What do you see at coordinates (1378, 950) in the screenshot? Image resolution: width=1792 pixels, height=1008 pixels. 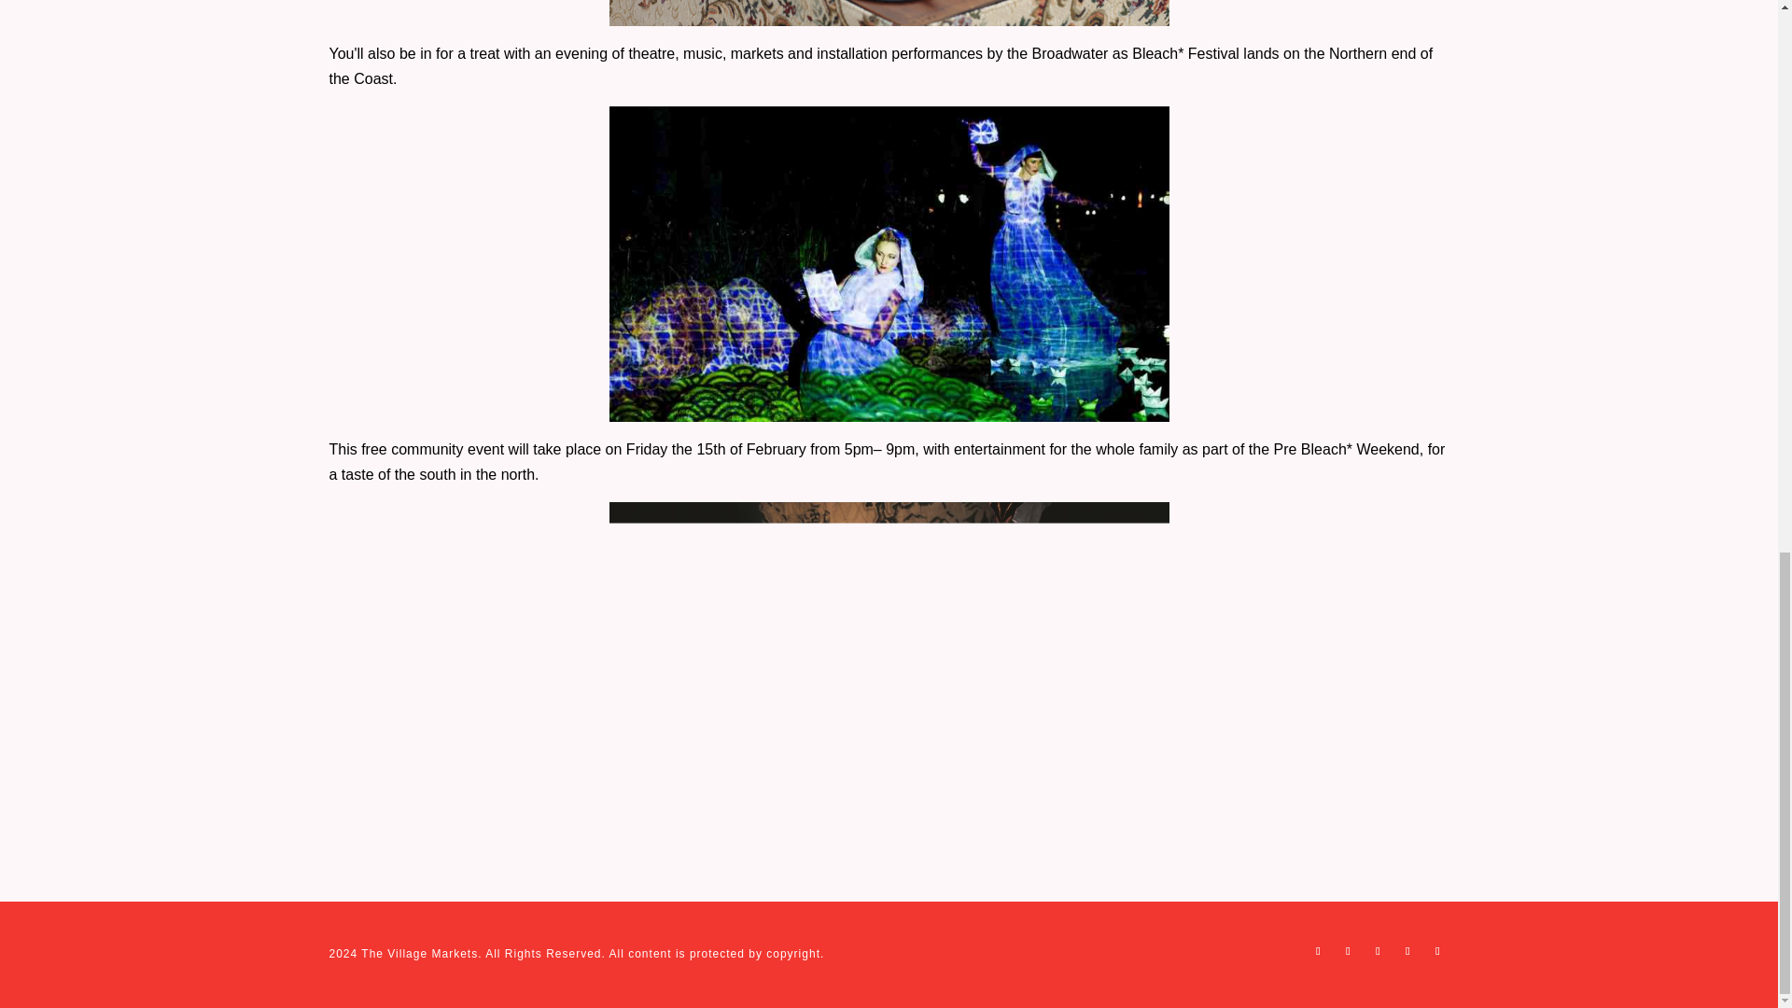 I see `Follow on Pinterest` at bounding box center [1378, 950].